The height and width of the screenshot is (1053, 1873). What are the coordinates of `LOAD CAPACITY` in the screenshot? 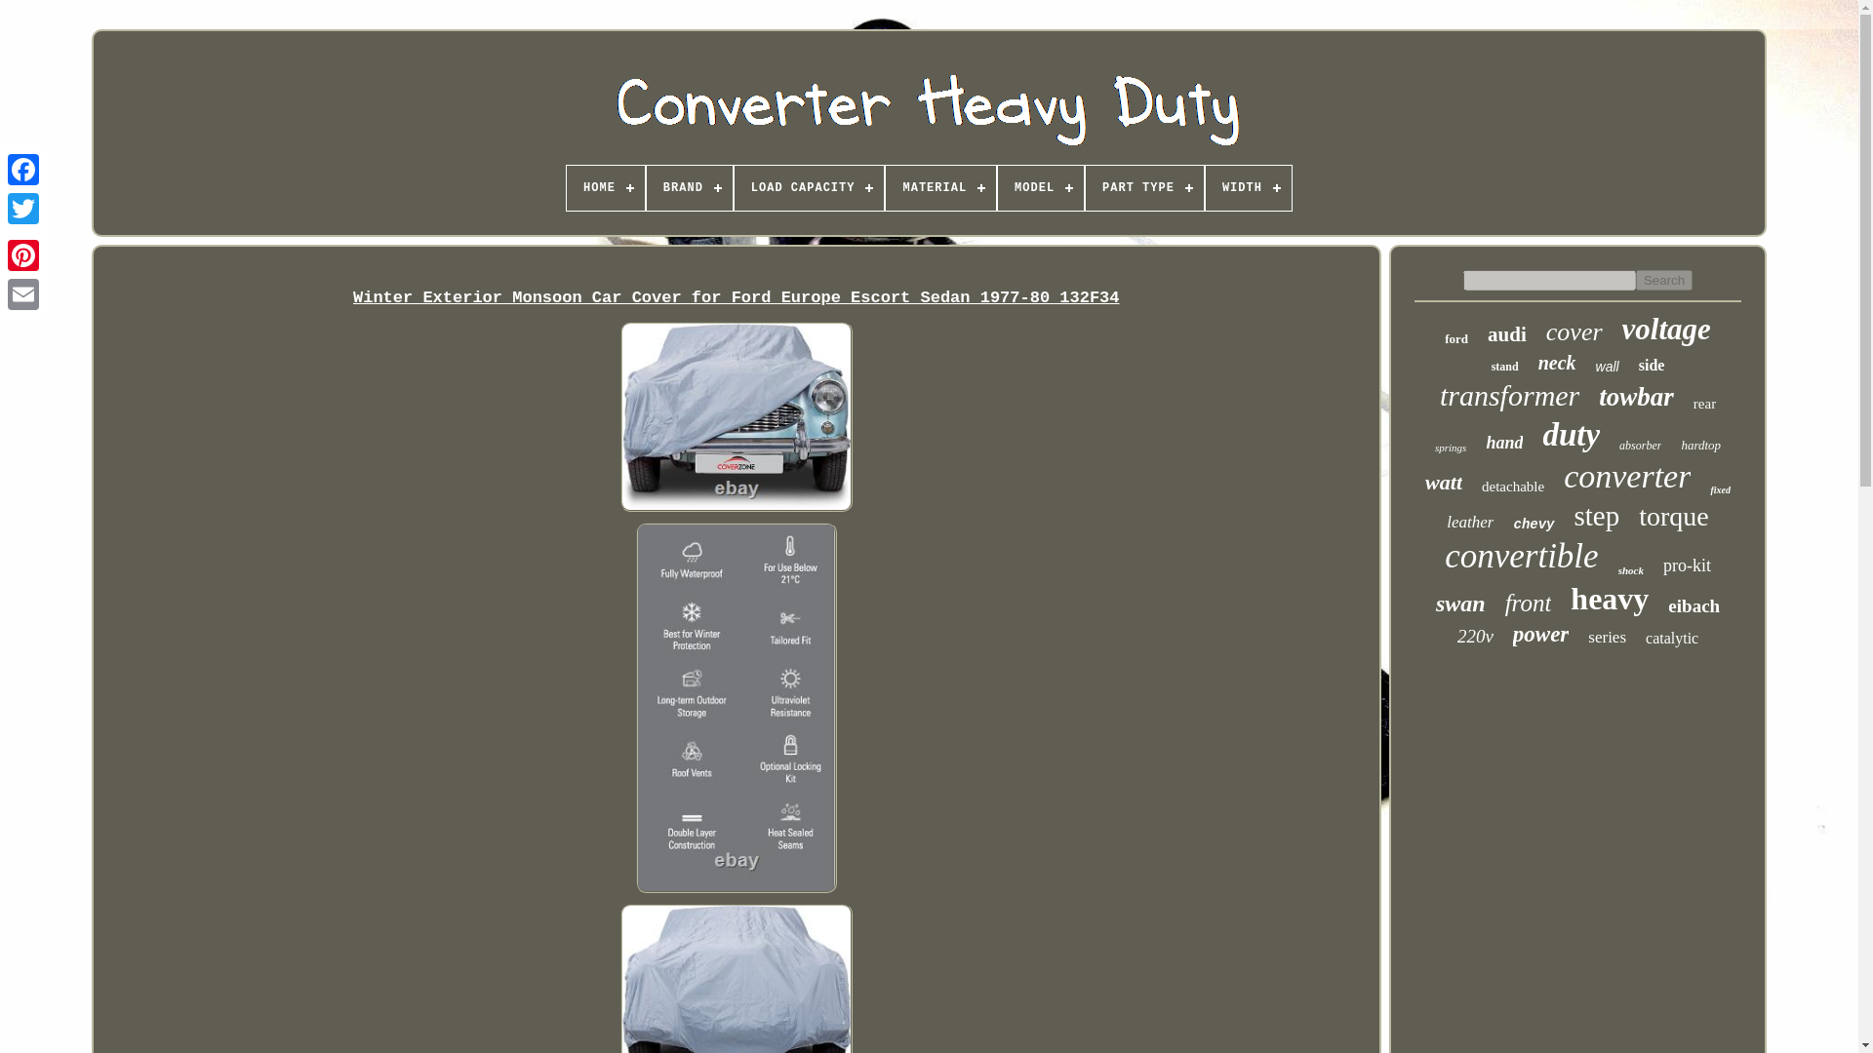 It's located at (809, 187).